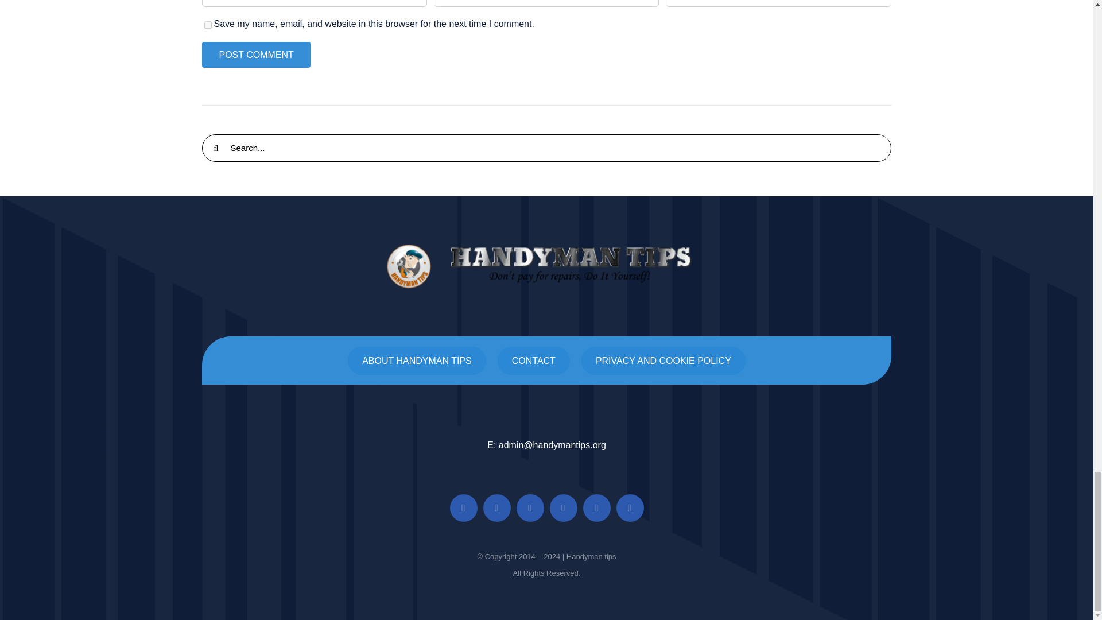  Describe the element at coordinates (208, 24) in the screenshot. I see `yes` at that location.